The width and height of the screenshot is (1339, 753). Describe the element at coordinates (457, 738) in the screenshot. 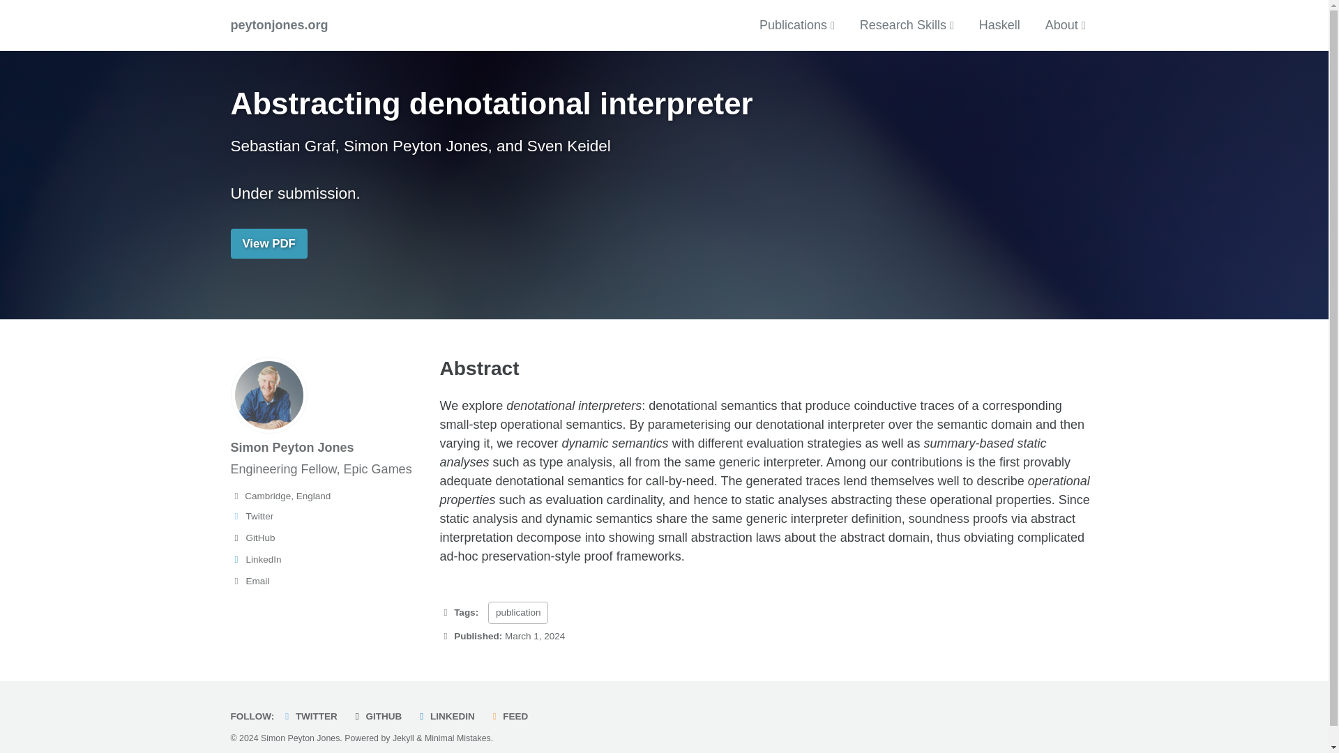

I see `Minimal Mistakes` at that location.